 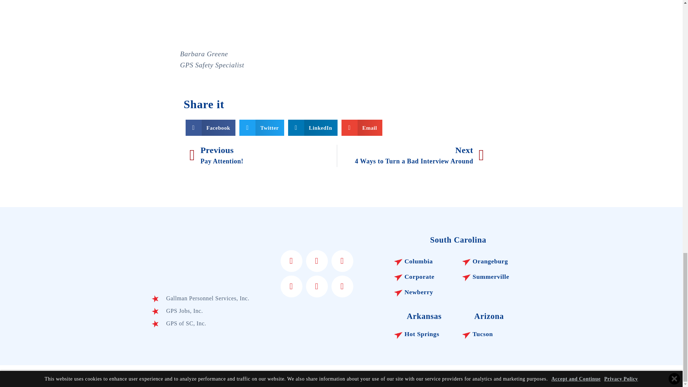 What do you see at coordinates (342, 261) in the screenshot?
I see `Connect with GPS on LinkedIn` at bounding box center [342, 261].